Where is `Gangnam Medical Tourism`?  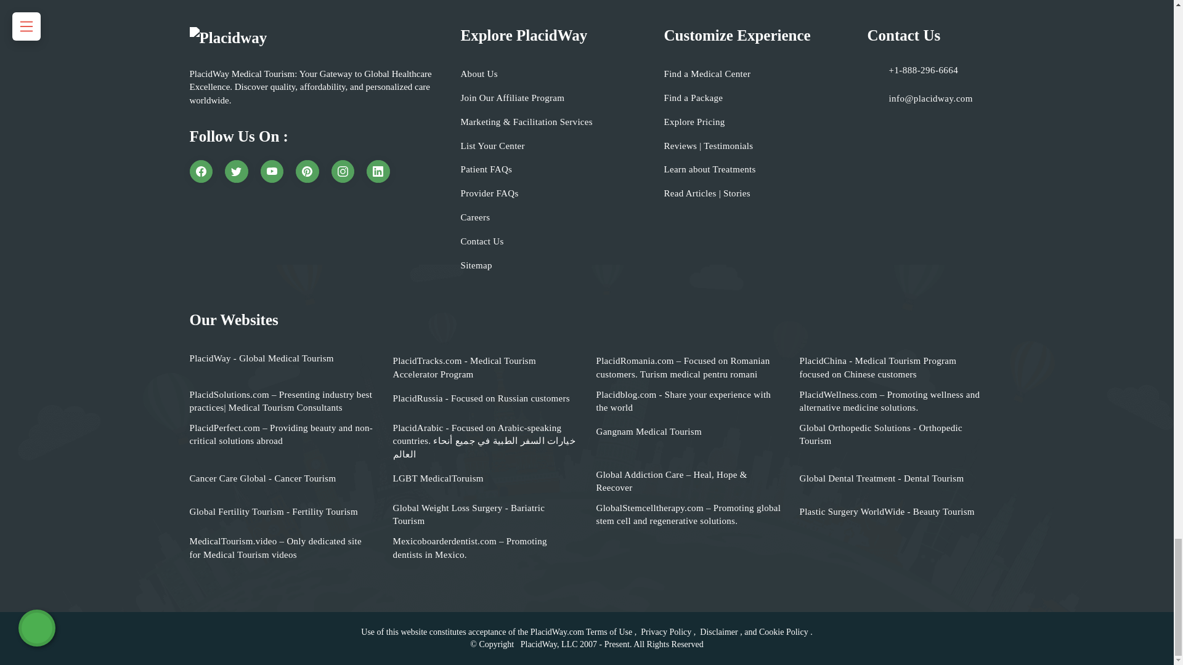 Gangnam Medical Tourism is located at coordinates (648, 432).